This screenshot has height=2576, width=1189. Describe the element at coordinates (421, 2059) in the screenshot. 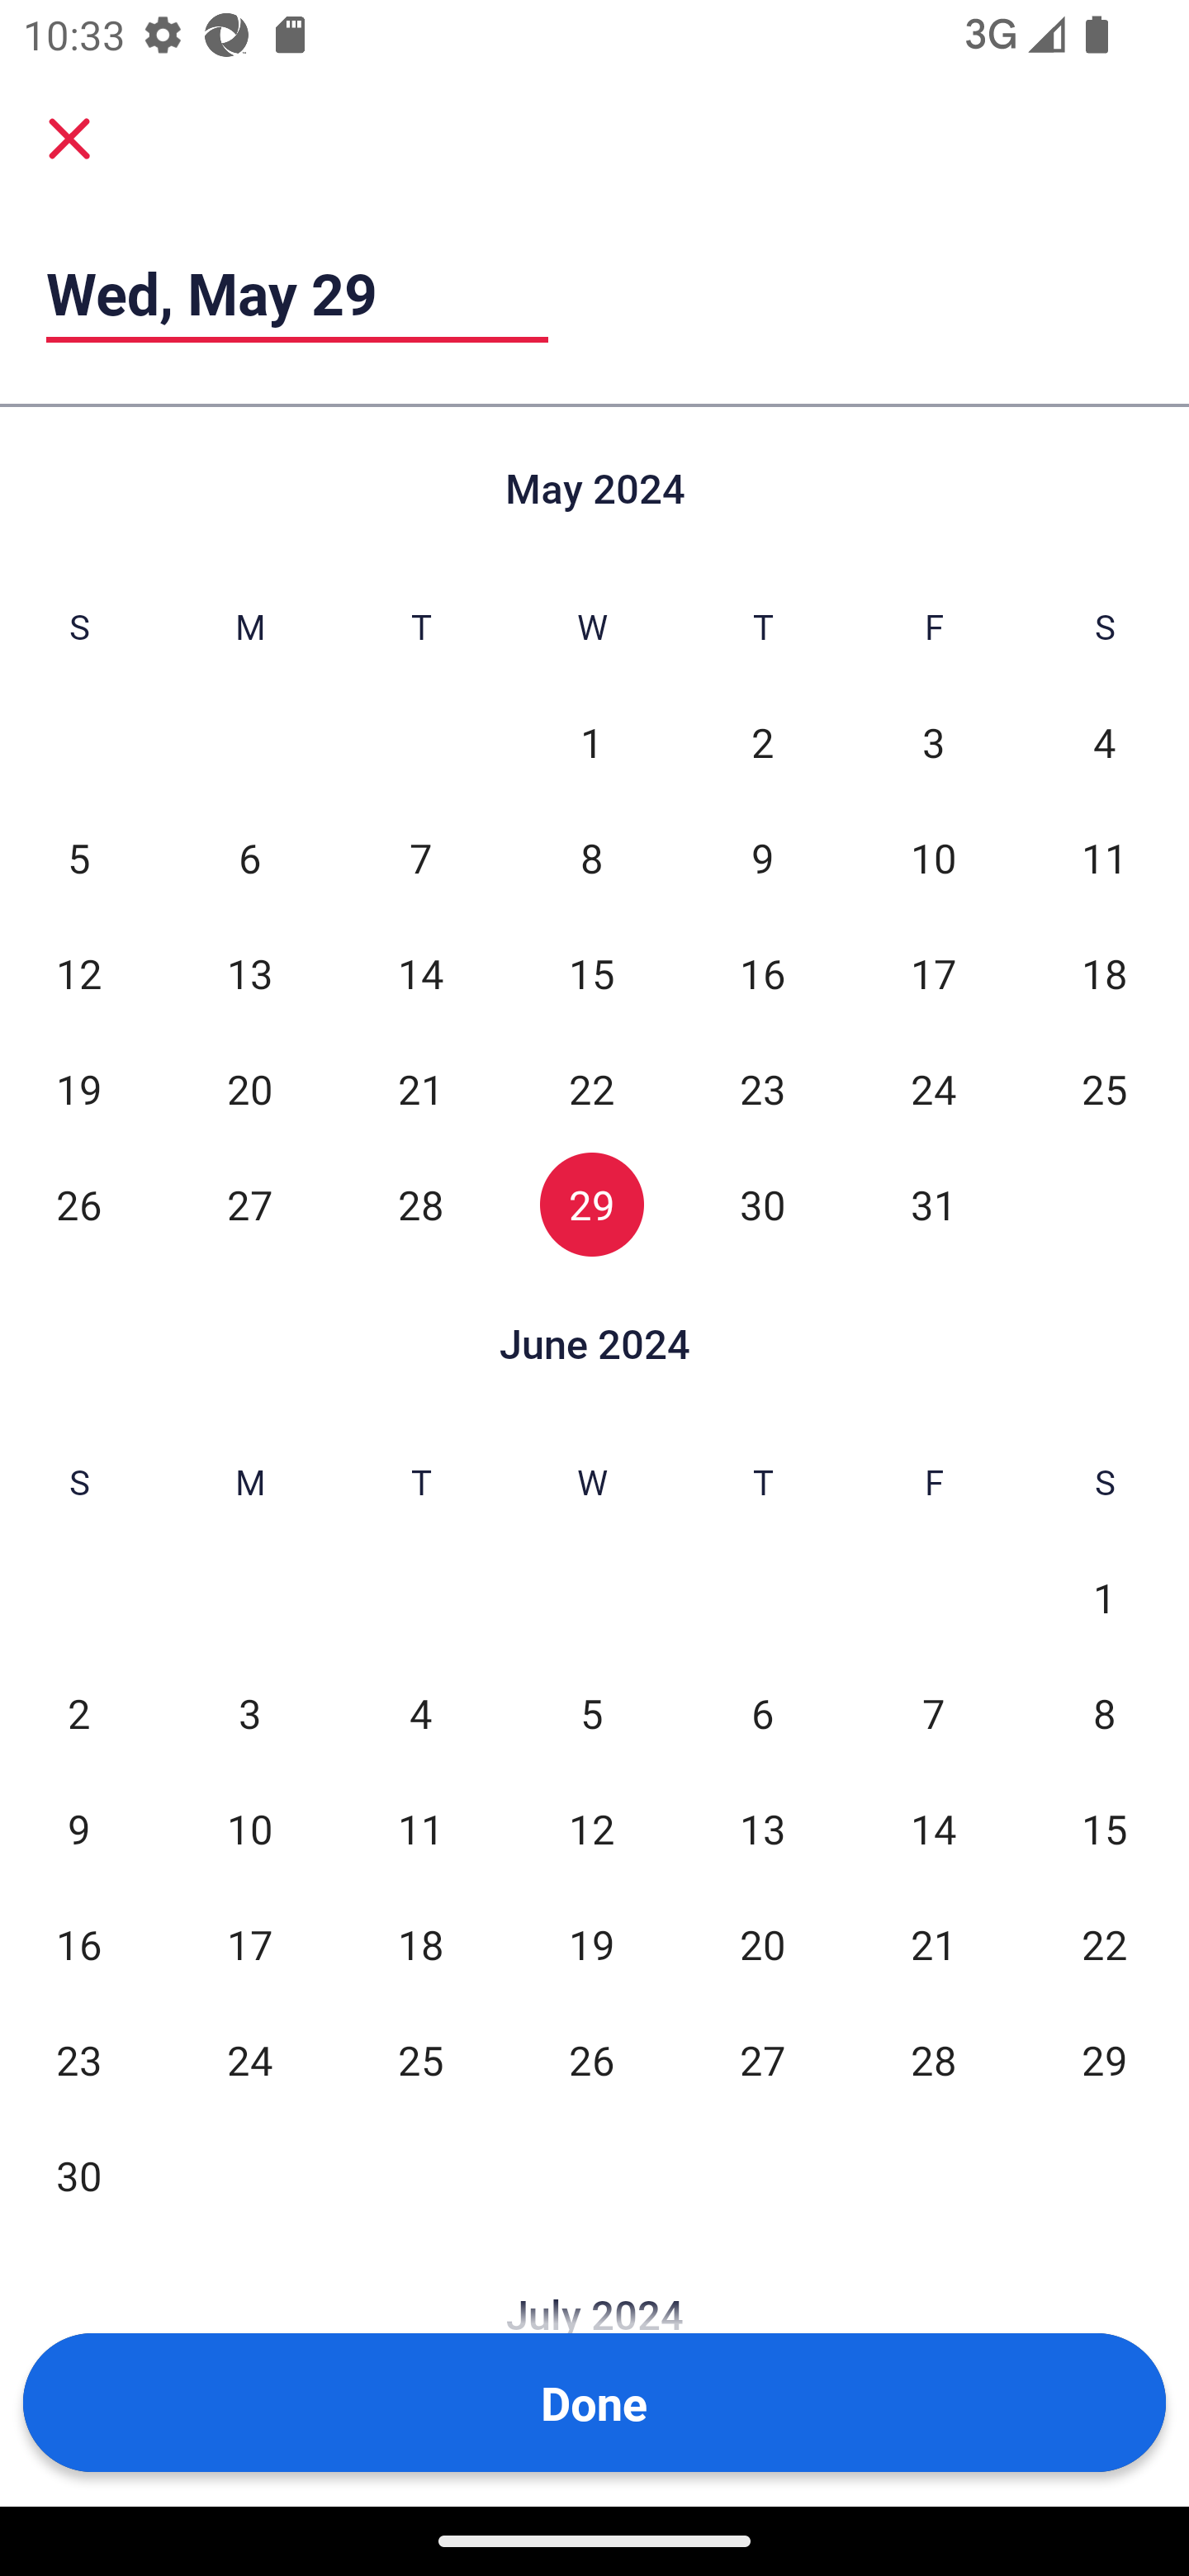

I see `25 Tue, Jun 25, Not Selected` at that location.